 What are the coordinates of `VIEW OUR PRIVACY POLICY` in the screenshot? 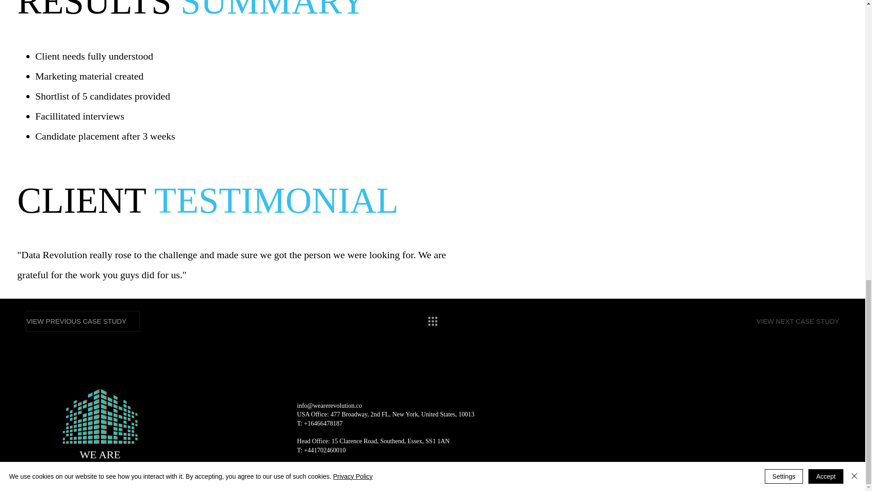 It's located at (607, 486).